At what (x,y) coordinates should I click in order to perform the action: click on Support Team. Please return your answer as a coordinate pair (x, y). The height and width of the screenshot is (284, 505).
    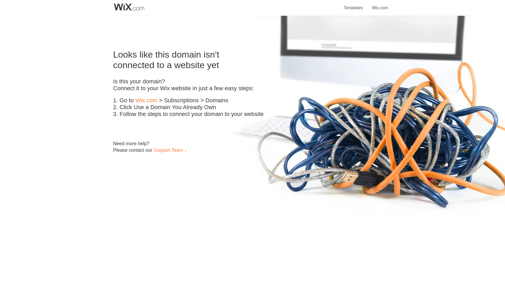
    Looking at the image, I should click on (168, 150).